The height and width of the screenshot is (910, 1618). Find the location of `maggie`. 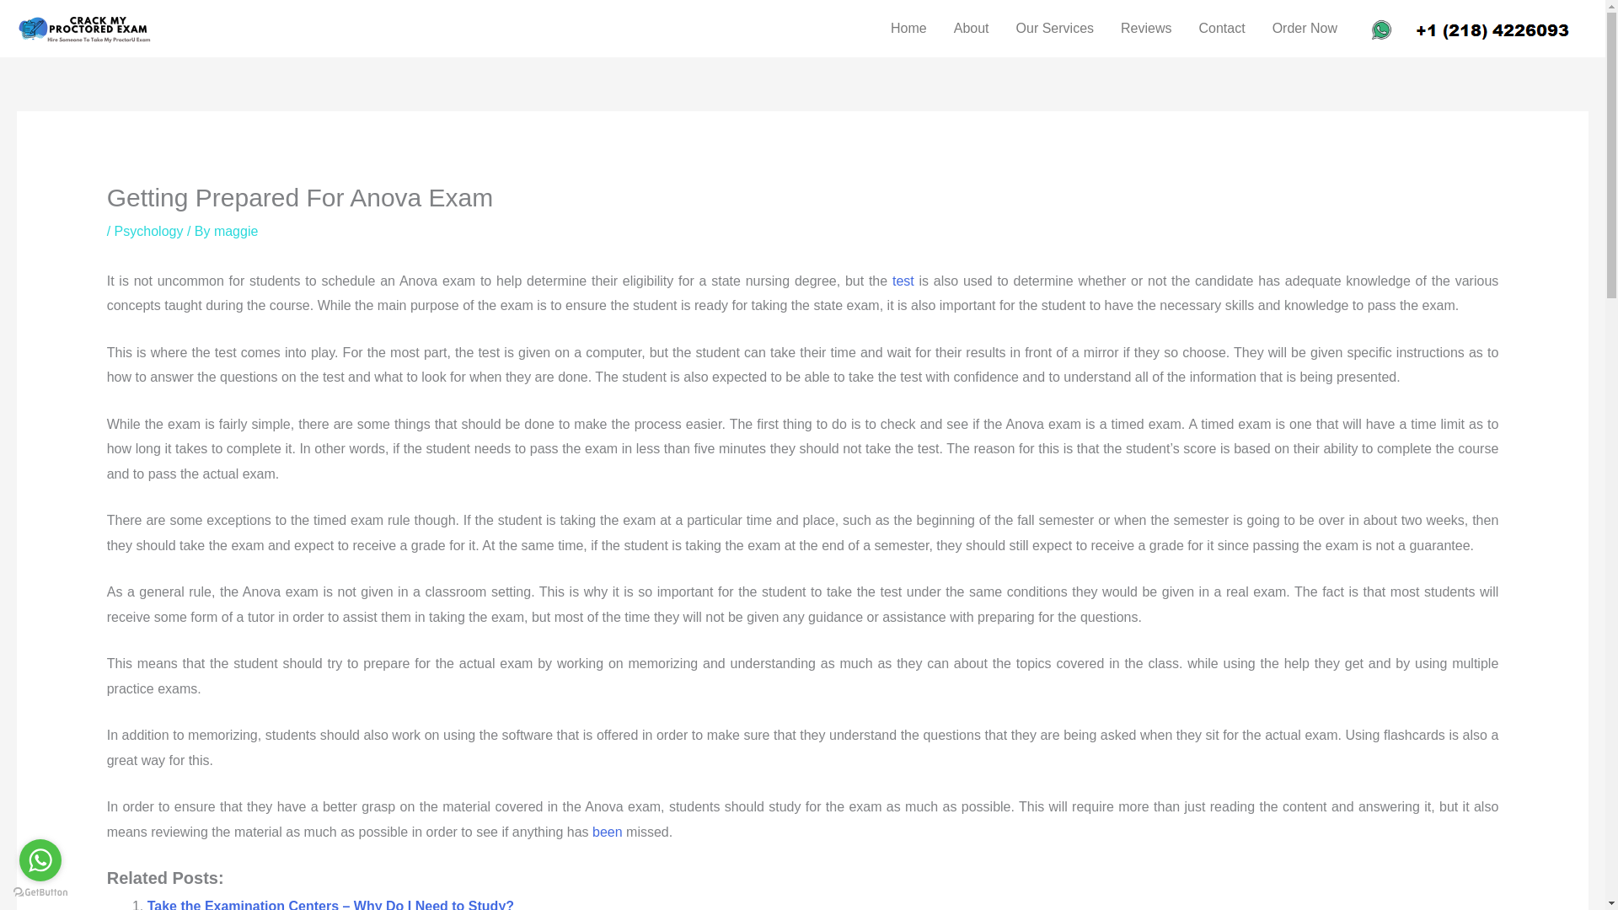

maggie is located at coordinates (235, 231).